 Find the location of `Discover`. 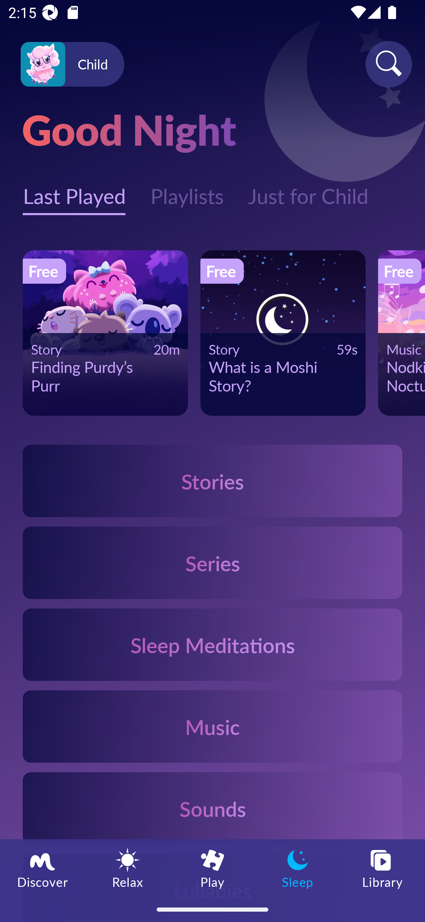

Discover is located at coordinates (42, 868).